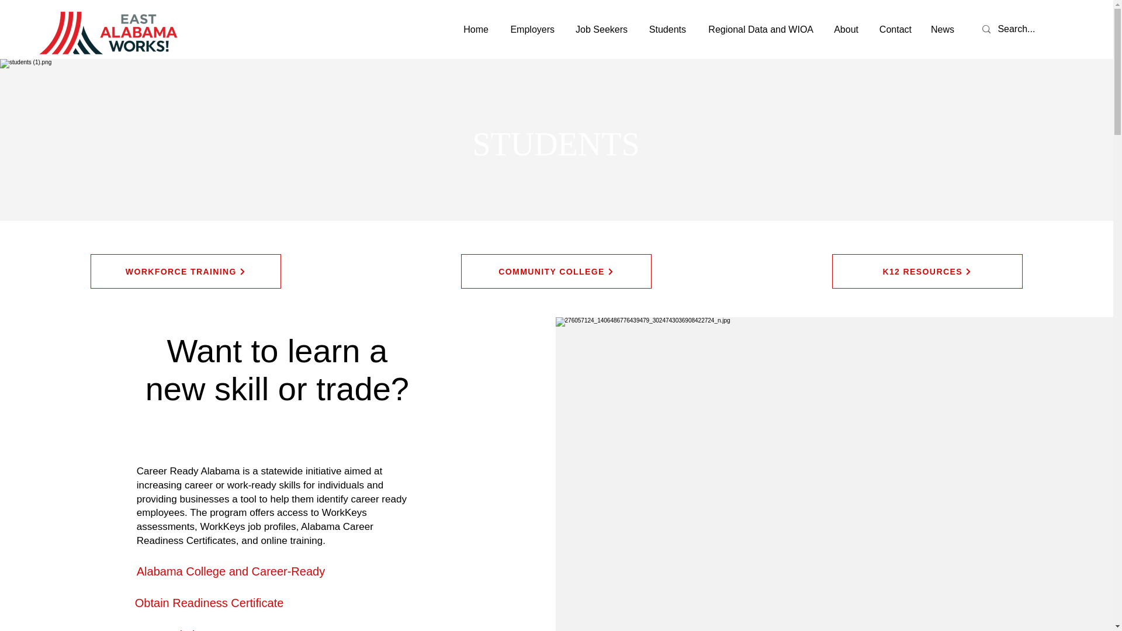  What do you see at coordinates (941, 29) in the screenshot?
I see `News` at bounding box center [941, 29].